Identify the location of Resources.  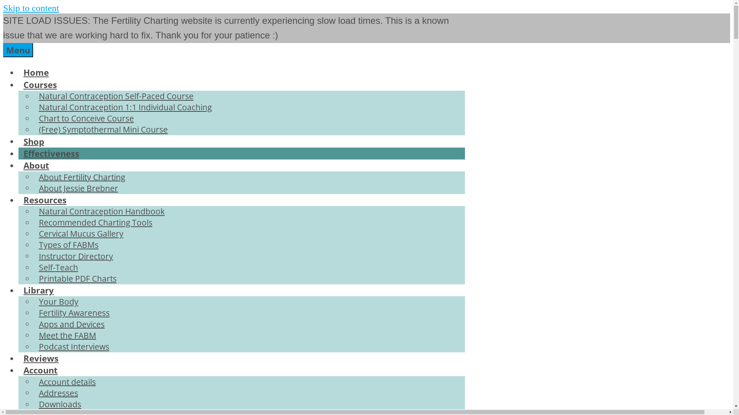
(45, 200).